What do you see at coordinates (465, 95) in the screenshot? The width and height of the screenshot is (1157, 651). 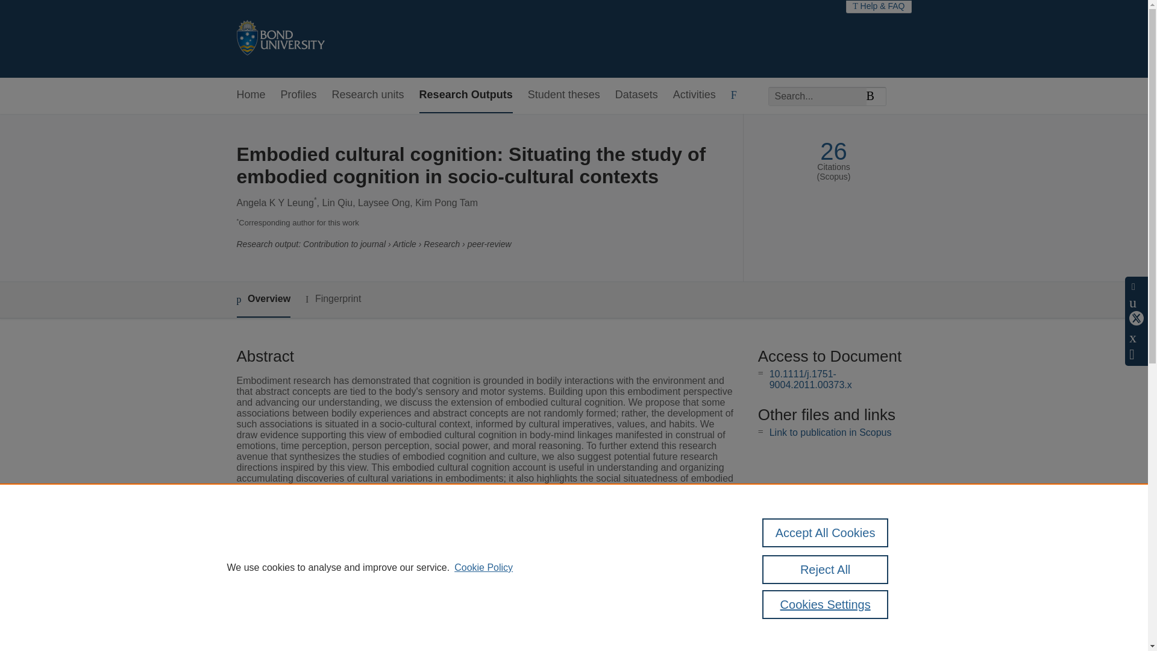 I see `Research Outputs` at bounding box center [465, 95].